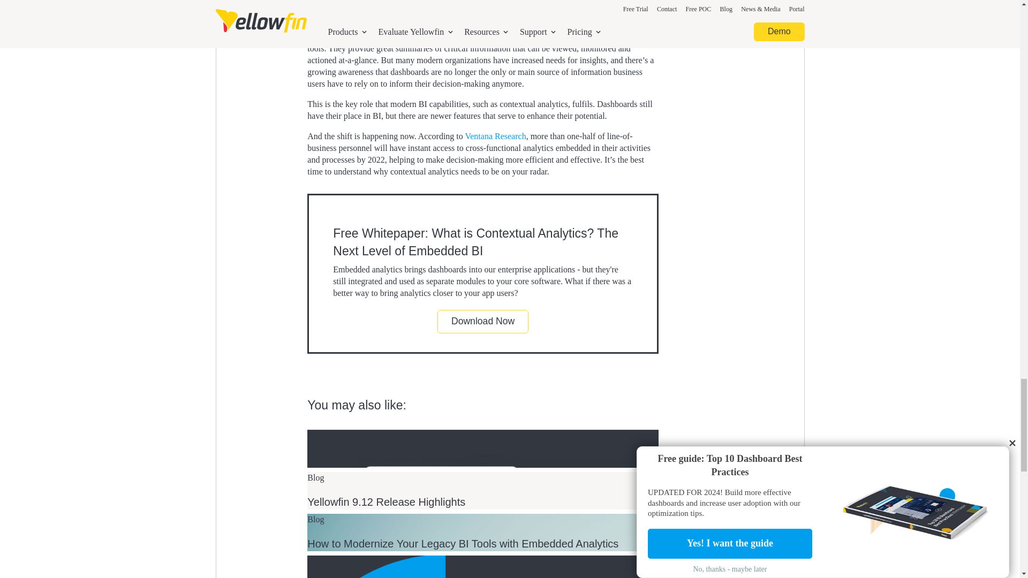 The image size is (1028, 578). What do you see at coordinates (483, 321) in the screenshot?
I see `Yellowfin what is contextual analytics whitepaper download` at bounding box center [483, 321].